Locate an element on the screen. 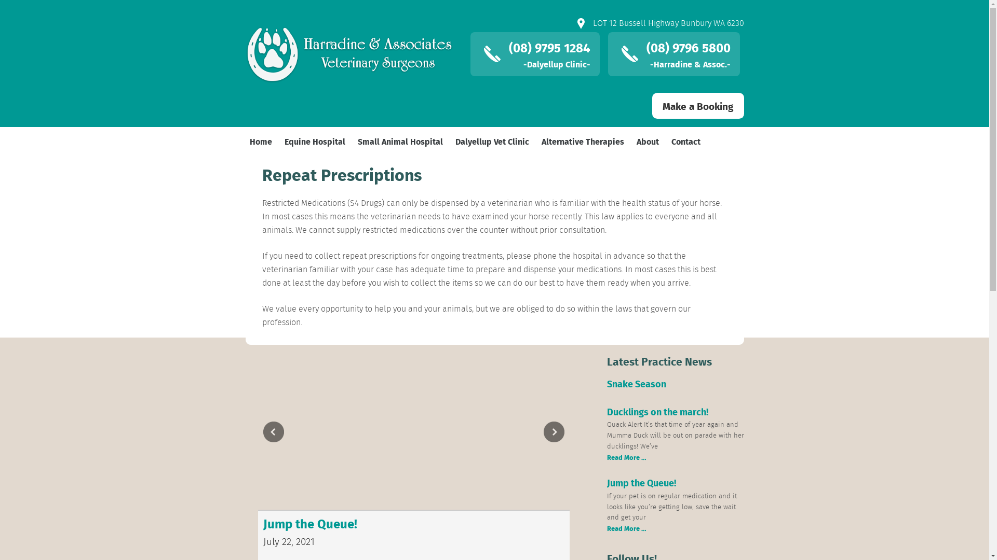 The image size is (997, 560). About is located at coordinates (648, 142).